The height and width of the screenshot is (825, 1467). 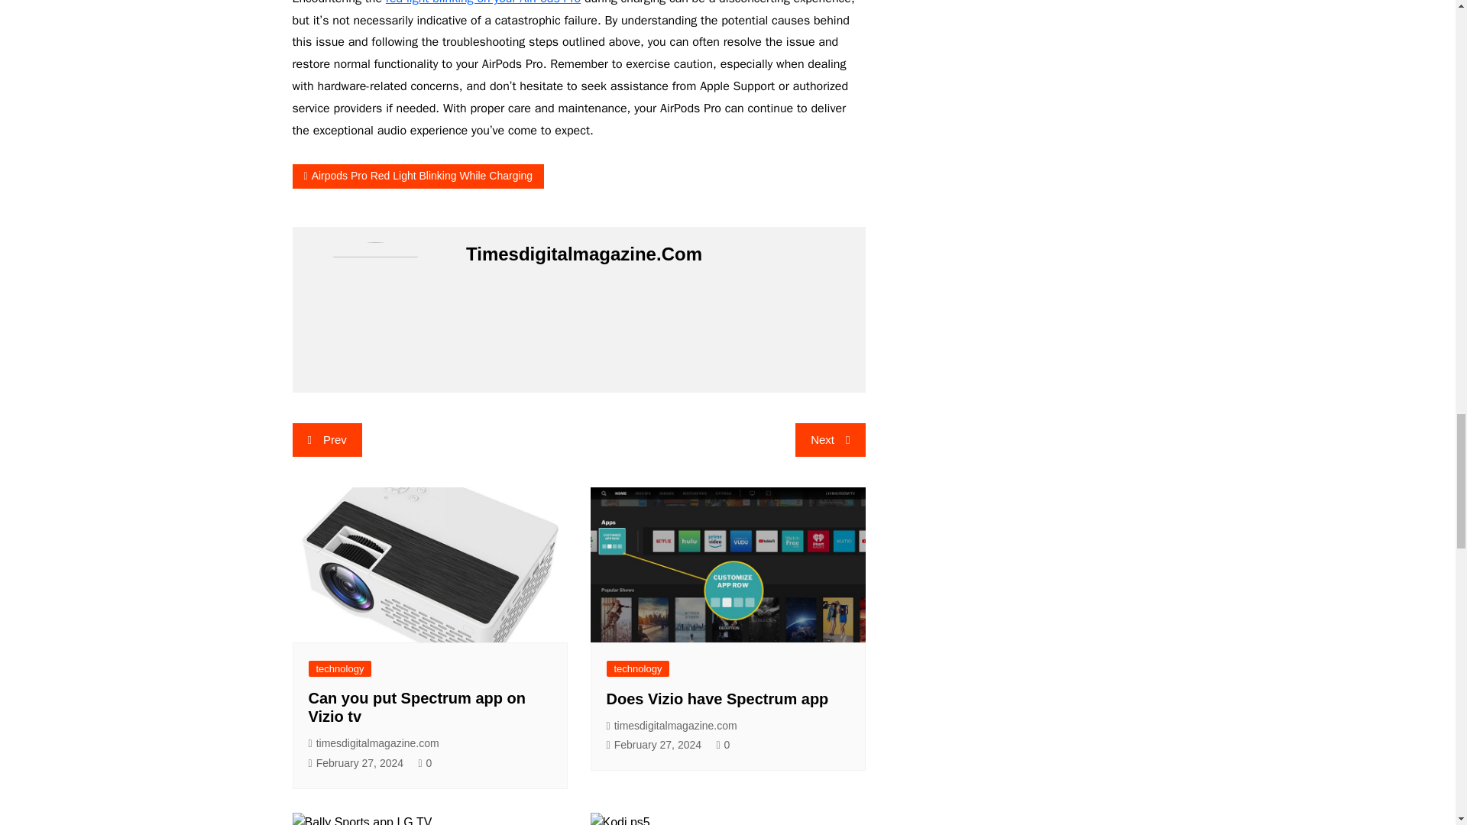 What do you see at coordinates (639, 668) in the screenshot?
I see `technology` at bounding box center [639, 668].